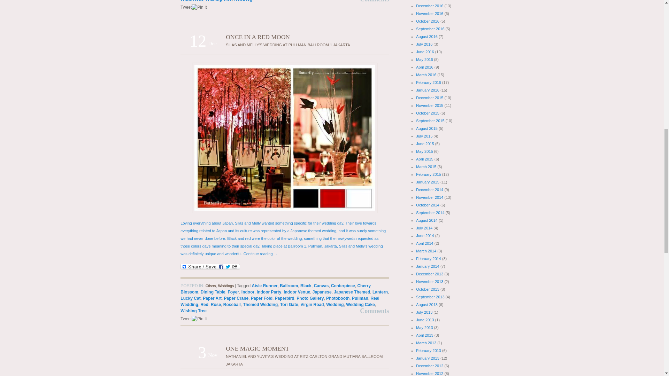  What do you see at coordinates (199, 319) in the screenshot?
I see `Pin It` at bounding box center [199, 319].